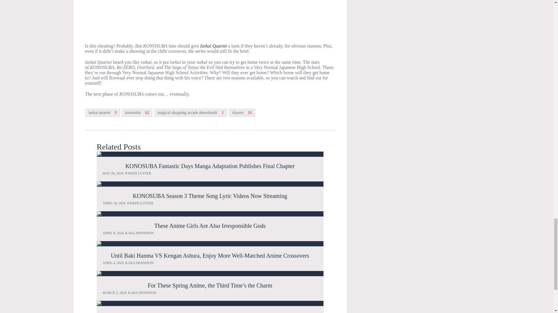  I want to click on isekai quartet 9, so click(102, 112).